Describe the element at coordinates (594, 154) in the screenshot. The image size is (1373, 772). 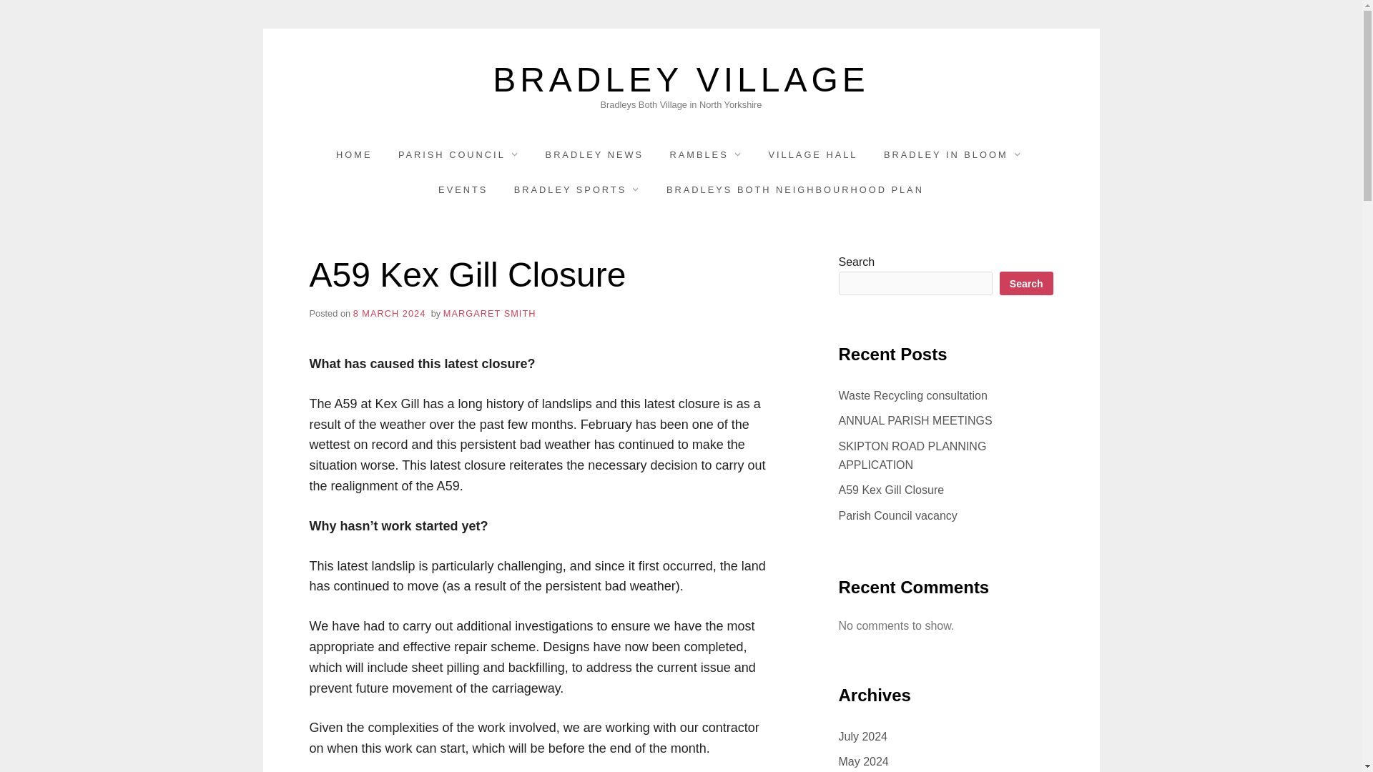
I see `BRADLEY NEWS` at that location.